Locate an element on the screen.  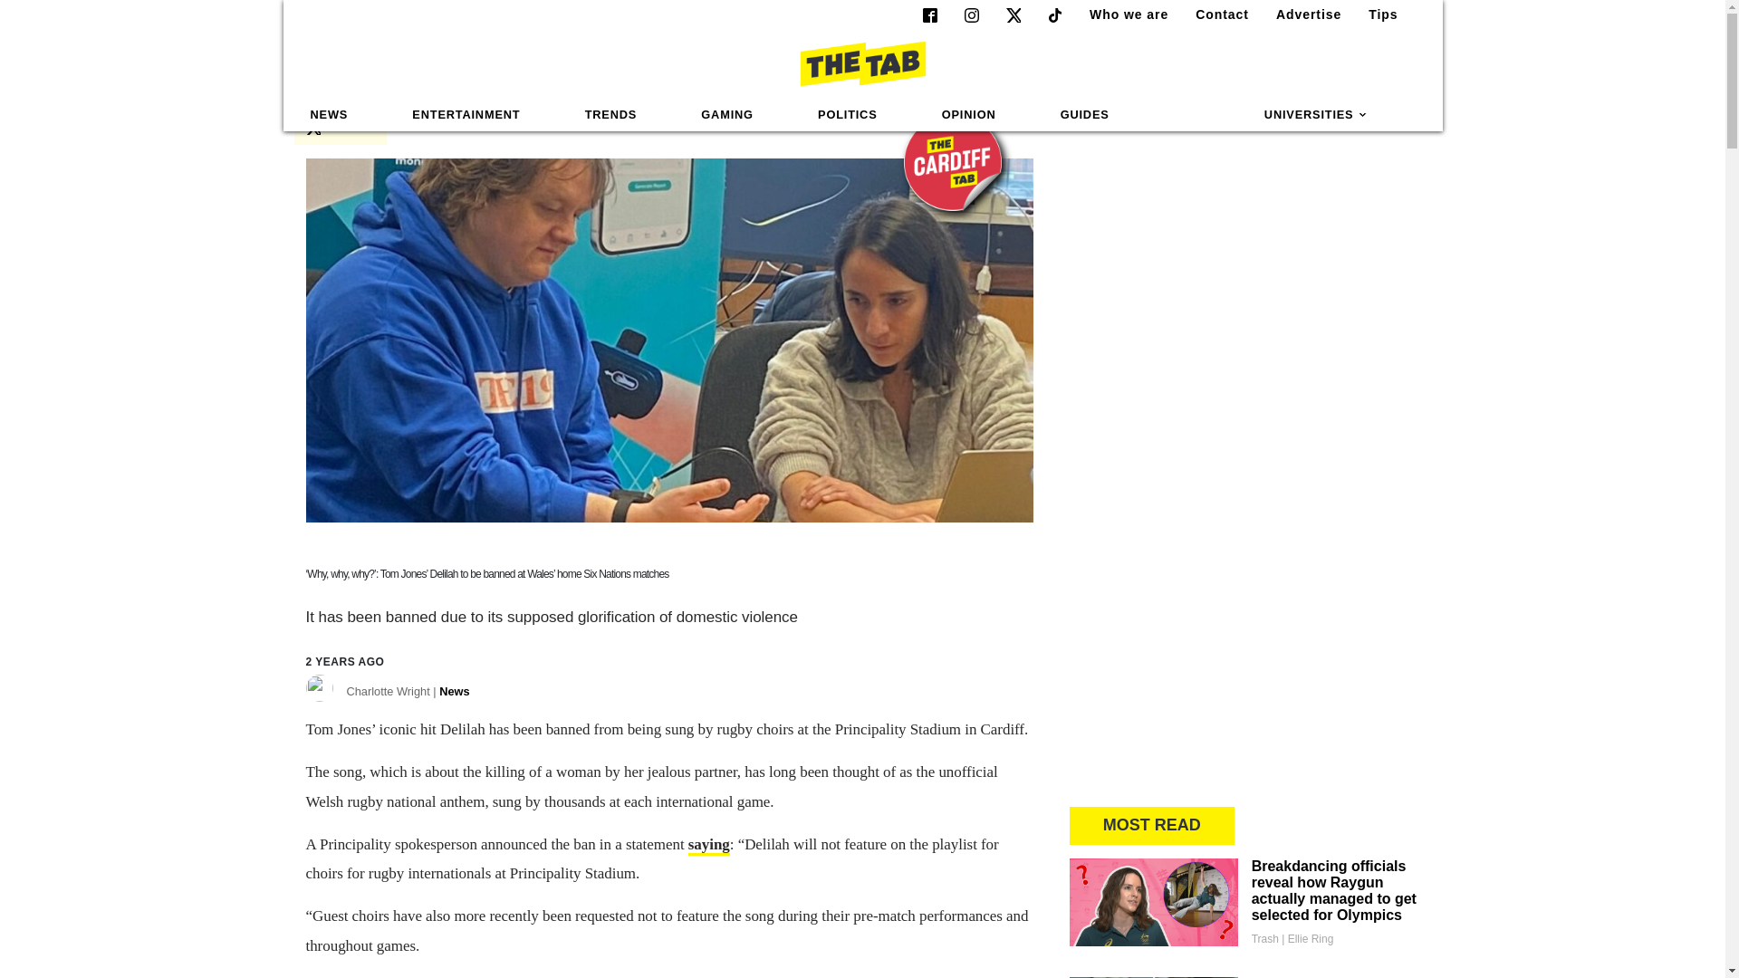
ENTERTAINMENT is located at coordinates (466, 115).